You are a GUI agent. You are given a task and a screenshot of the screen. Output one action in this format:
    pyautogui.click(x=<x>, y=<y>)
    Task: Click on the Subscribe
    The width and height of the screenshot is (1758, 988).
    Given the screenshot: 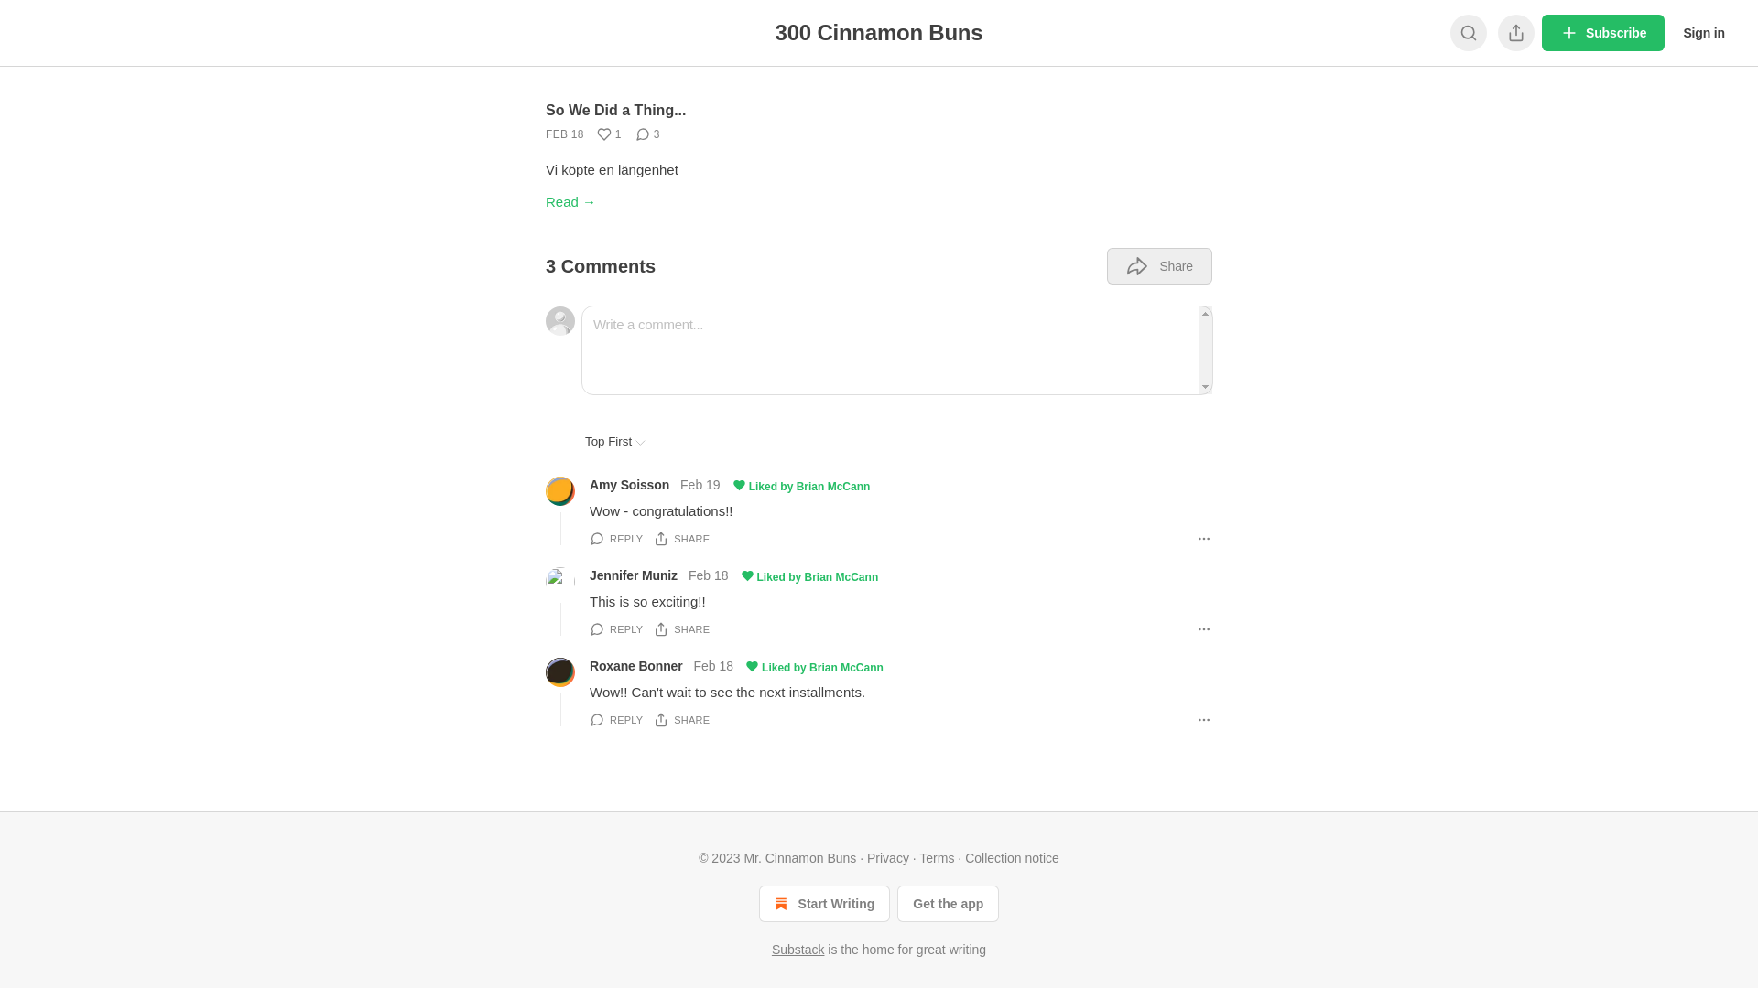 What is the action you would take?
    pyautogui.click(x=1603, y=33)
    